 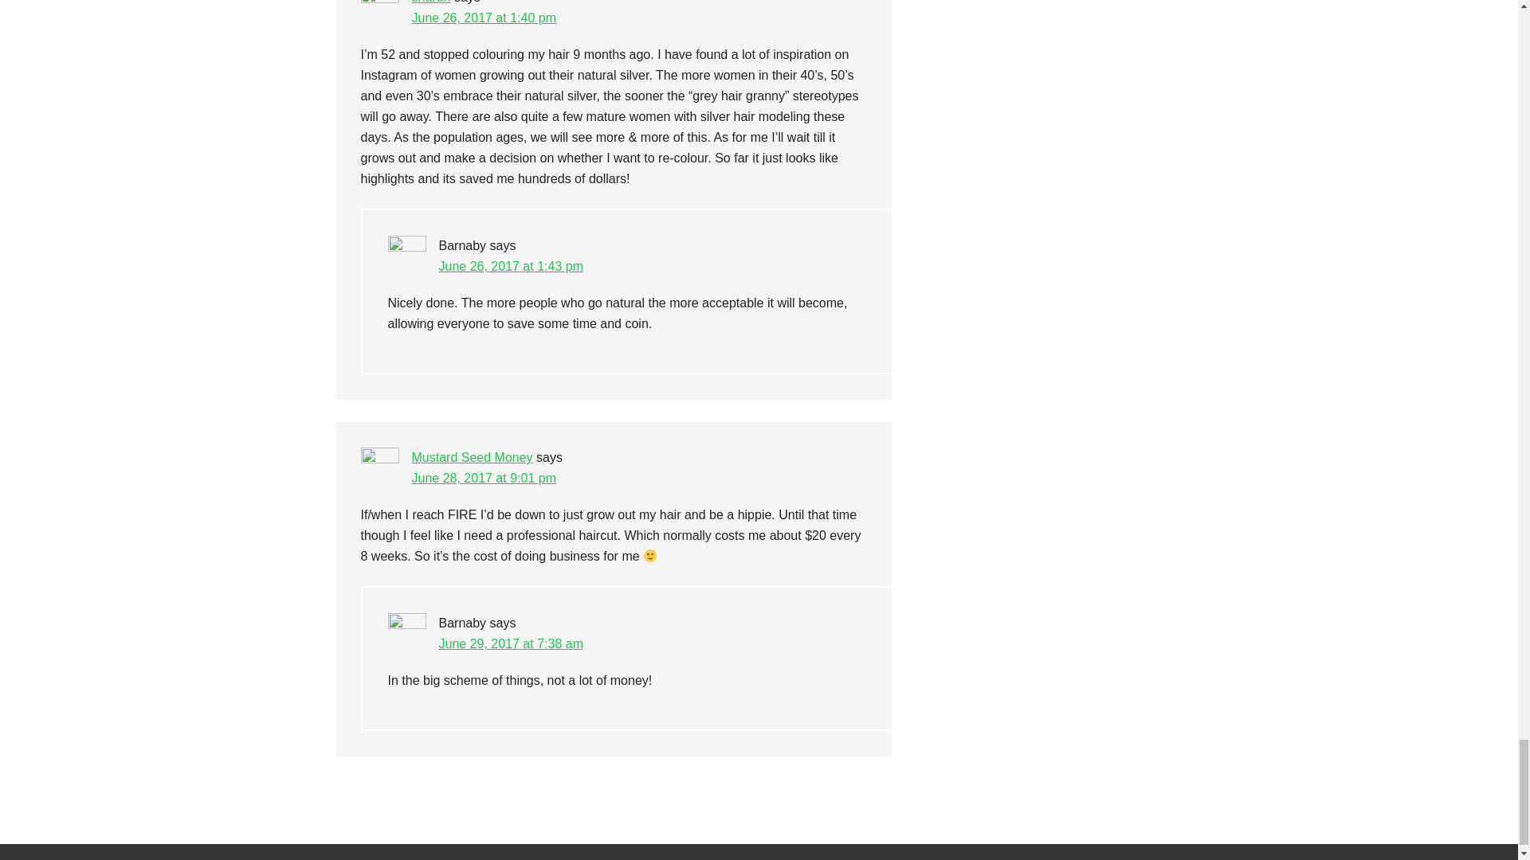 I want to click on June 29, 2017 at 7:38 am, so click(x=510, y=643).